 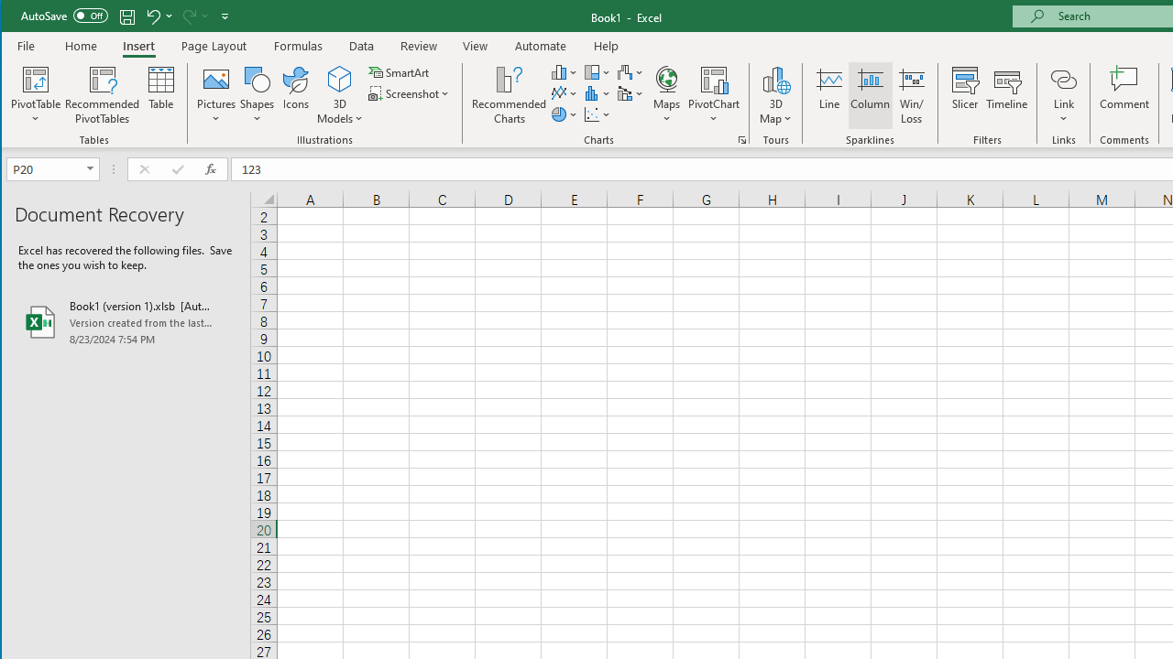 What do you see at coordinates (400, 71) in the screenshot?
I see `SmartArt...` at bounding box center [400, 71].